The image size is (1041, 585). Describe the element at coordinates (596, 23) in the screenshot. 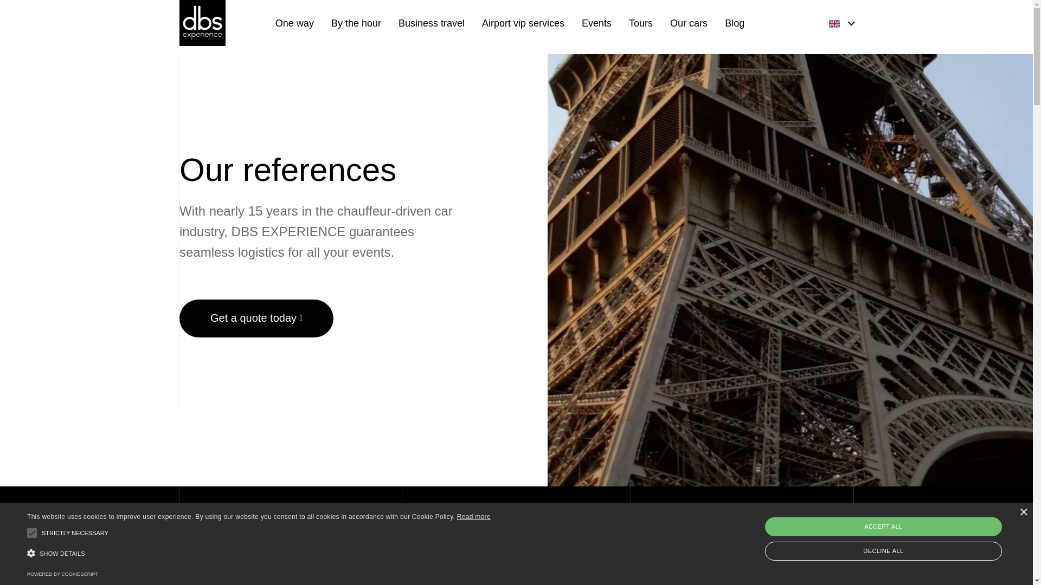

I see `Events` at that location.